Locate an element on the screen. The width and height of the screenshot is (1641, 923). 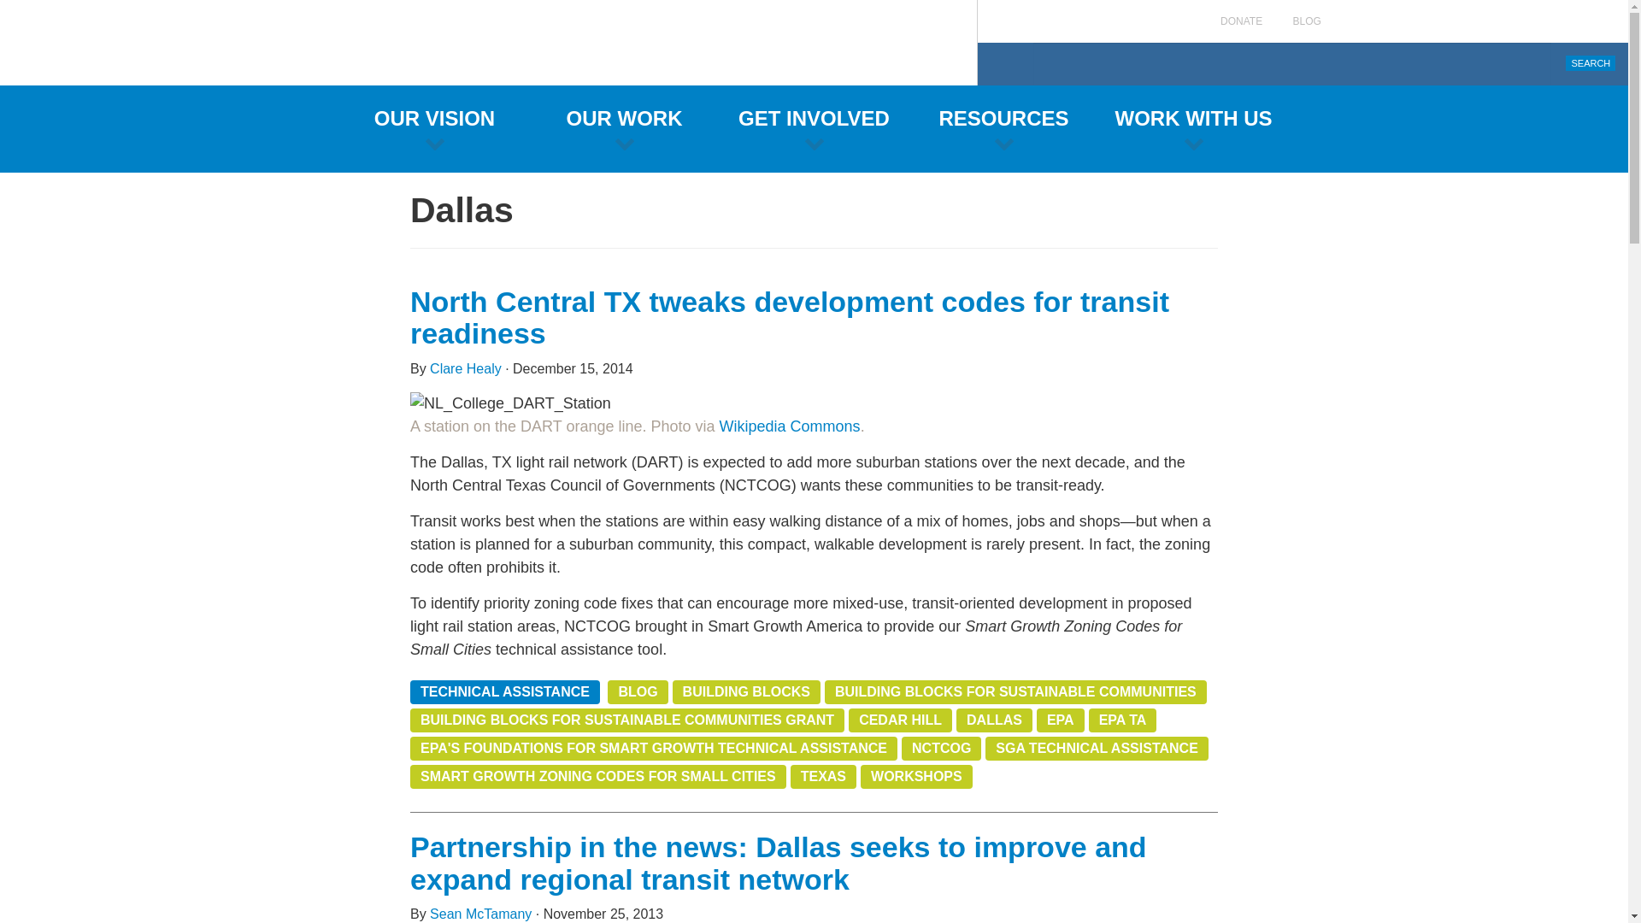
GET INVOLVED is located at coordinates (814, 128).